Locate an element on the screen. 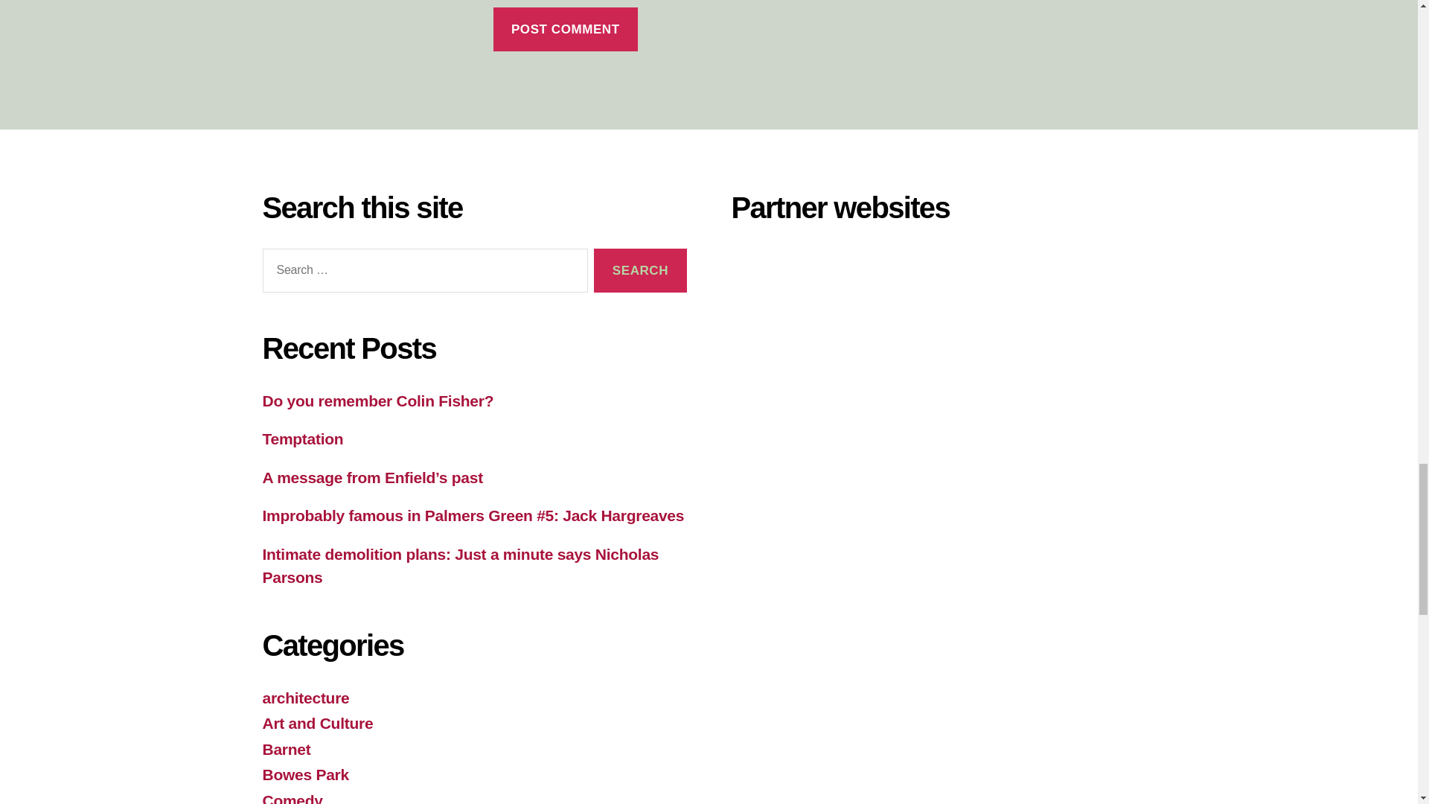  Search is located at coordinates (640, 270).